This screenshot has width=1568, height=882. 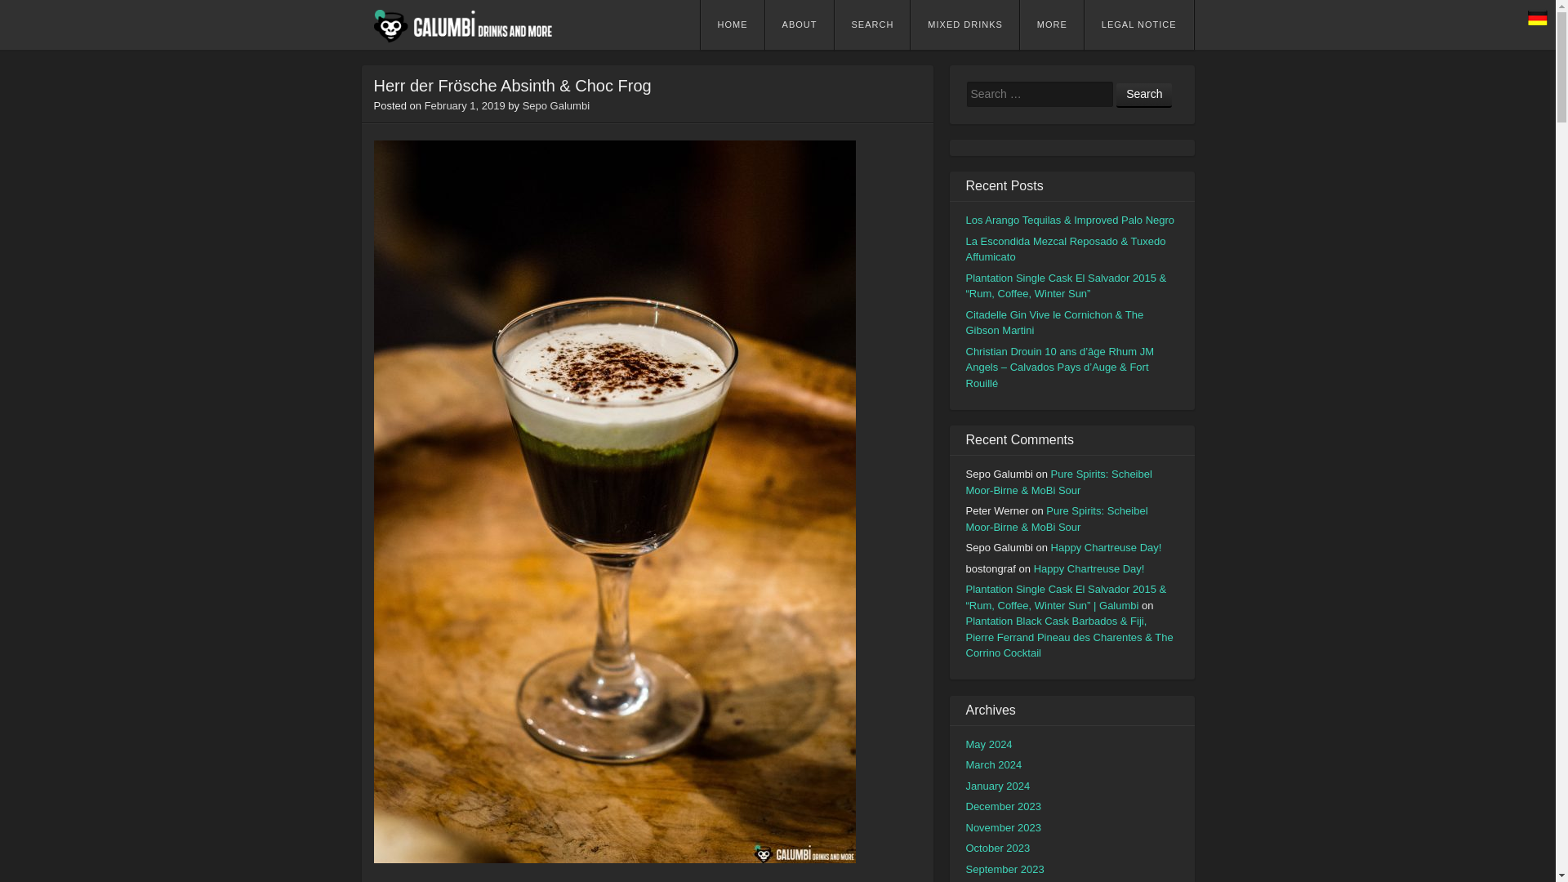 What do you see at coordinates (555, 106) in the screenshot?
I see `View all posts by Sepo Galumbi` at bounding box center [555, 106].